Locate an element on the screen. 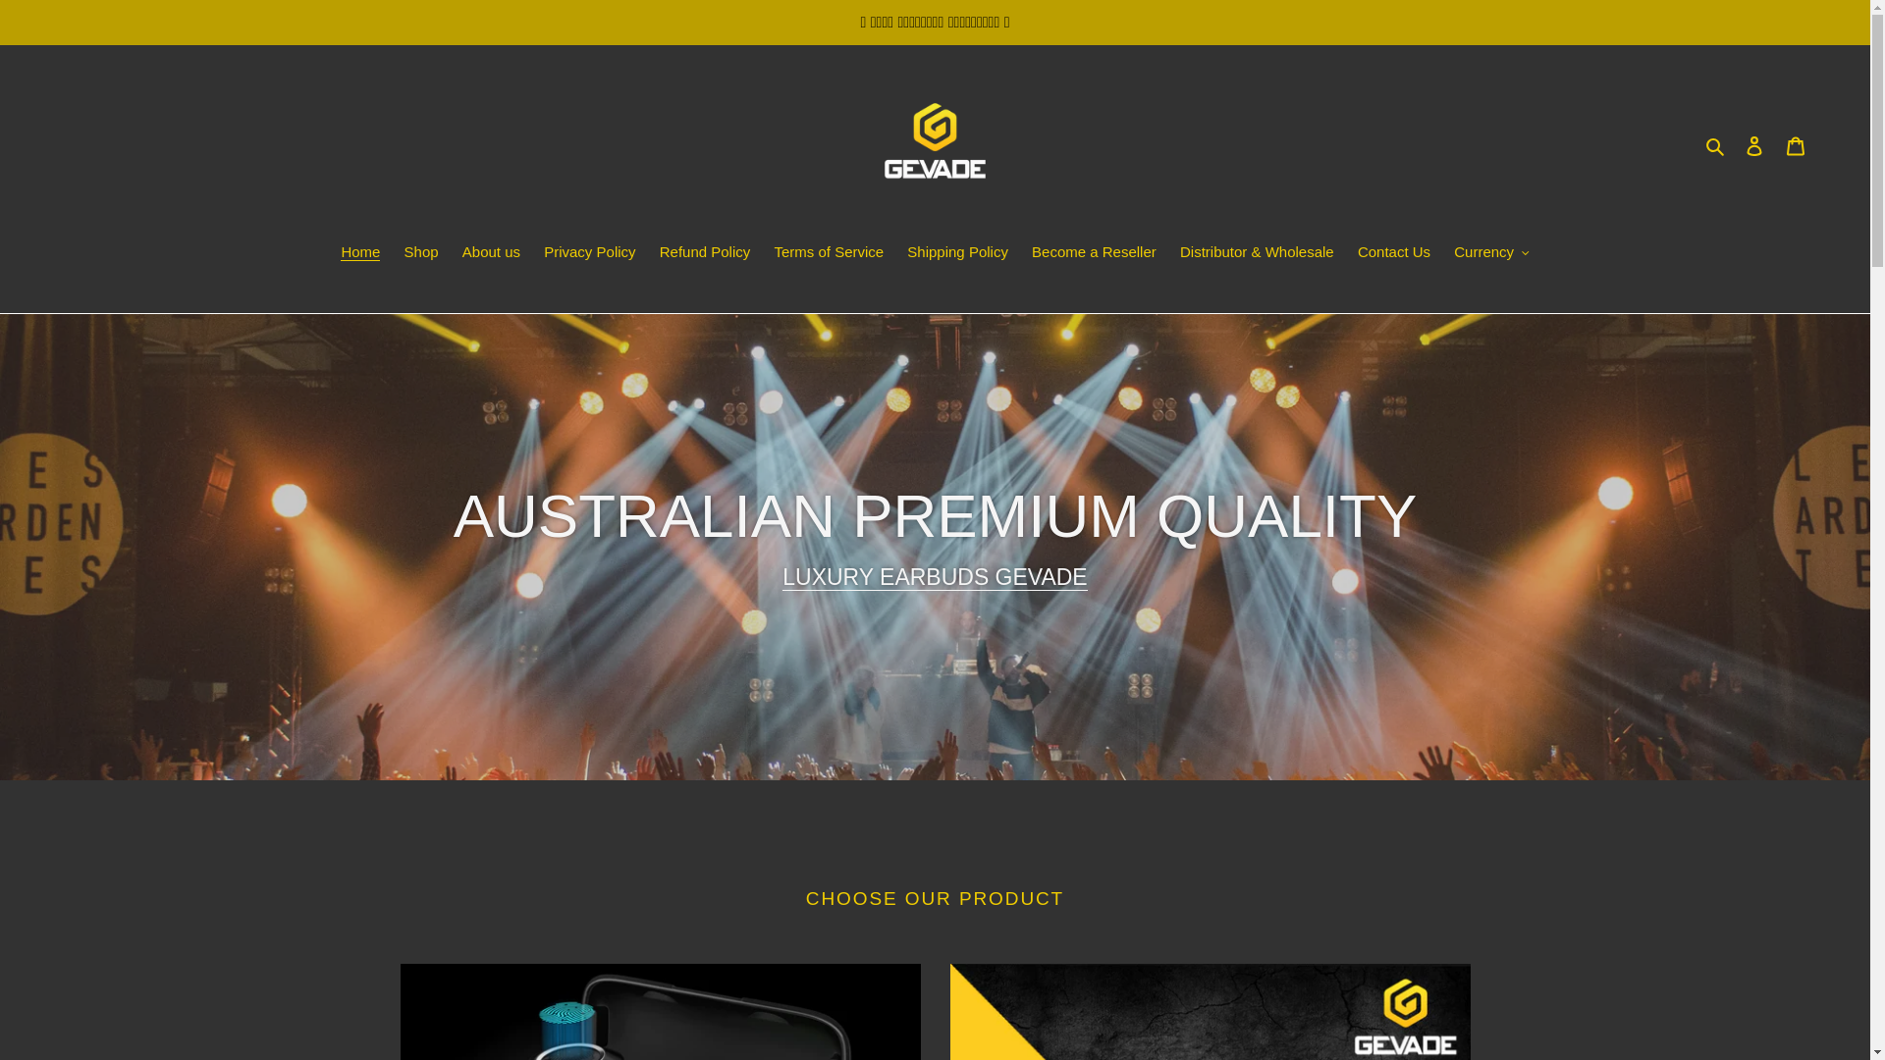  Shipping Policy is located at coordinates (958, 254).